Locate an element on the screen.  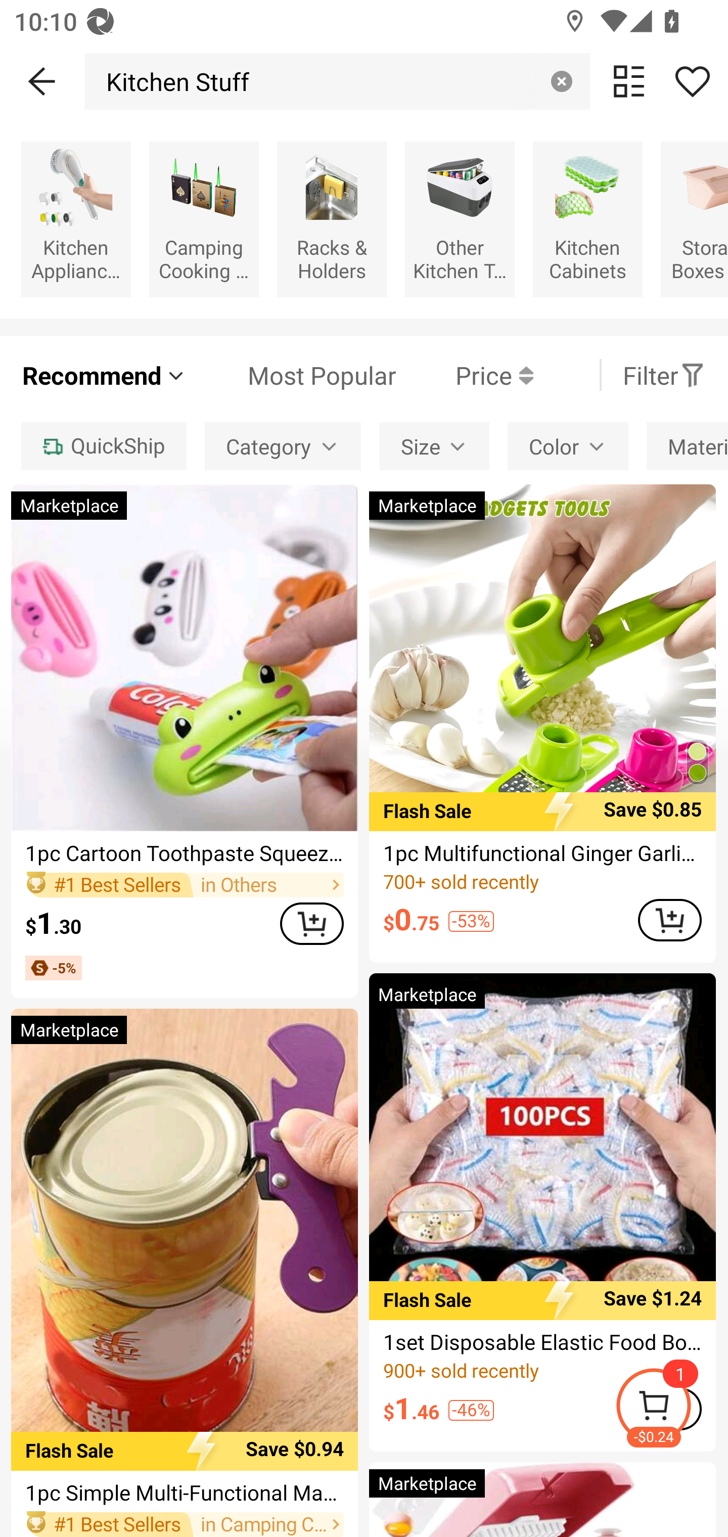
Kitchen Stuff is located at coordinates (172, 81).